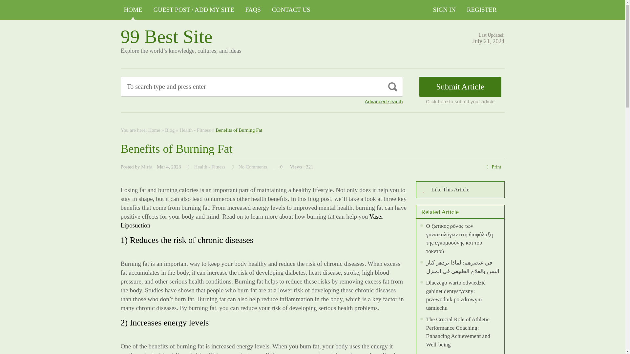 The image size is (630, 354). What do you see at coordinates (496, 167) in the screenshot?
I see `Print` at bounding box center [496, 167].